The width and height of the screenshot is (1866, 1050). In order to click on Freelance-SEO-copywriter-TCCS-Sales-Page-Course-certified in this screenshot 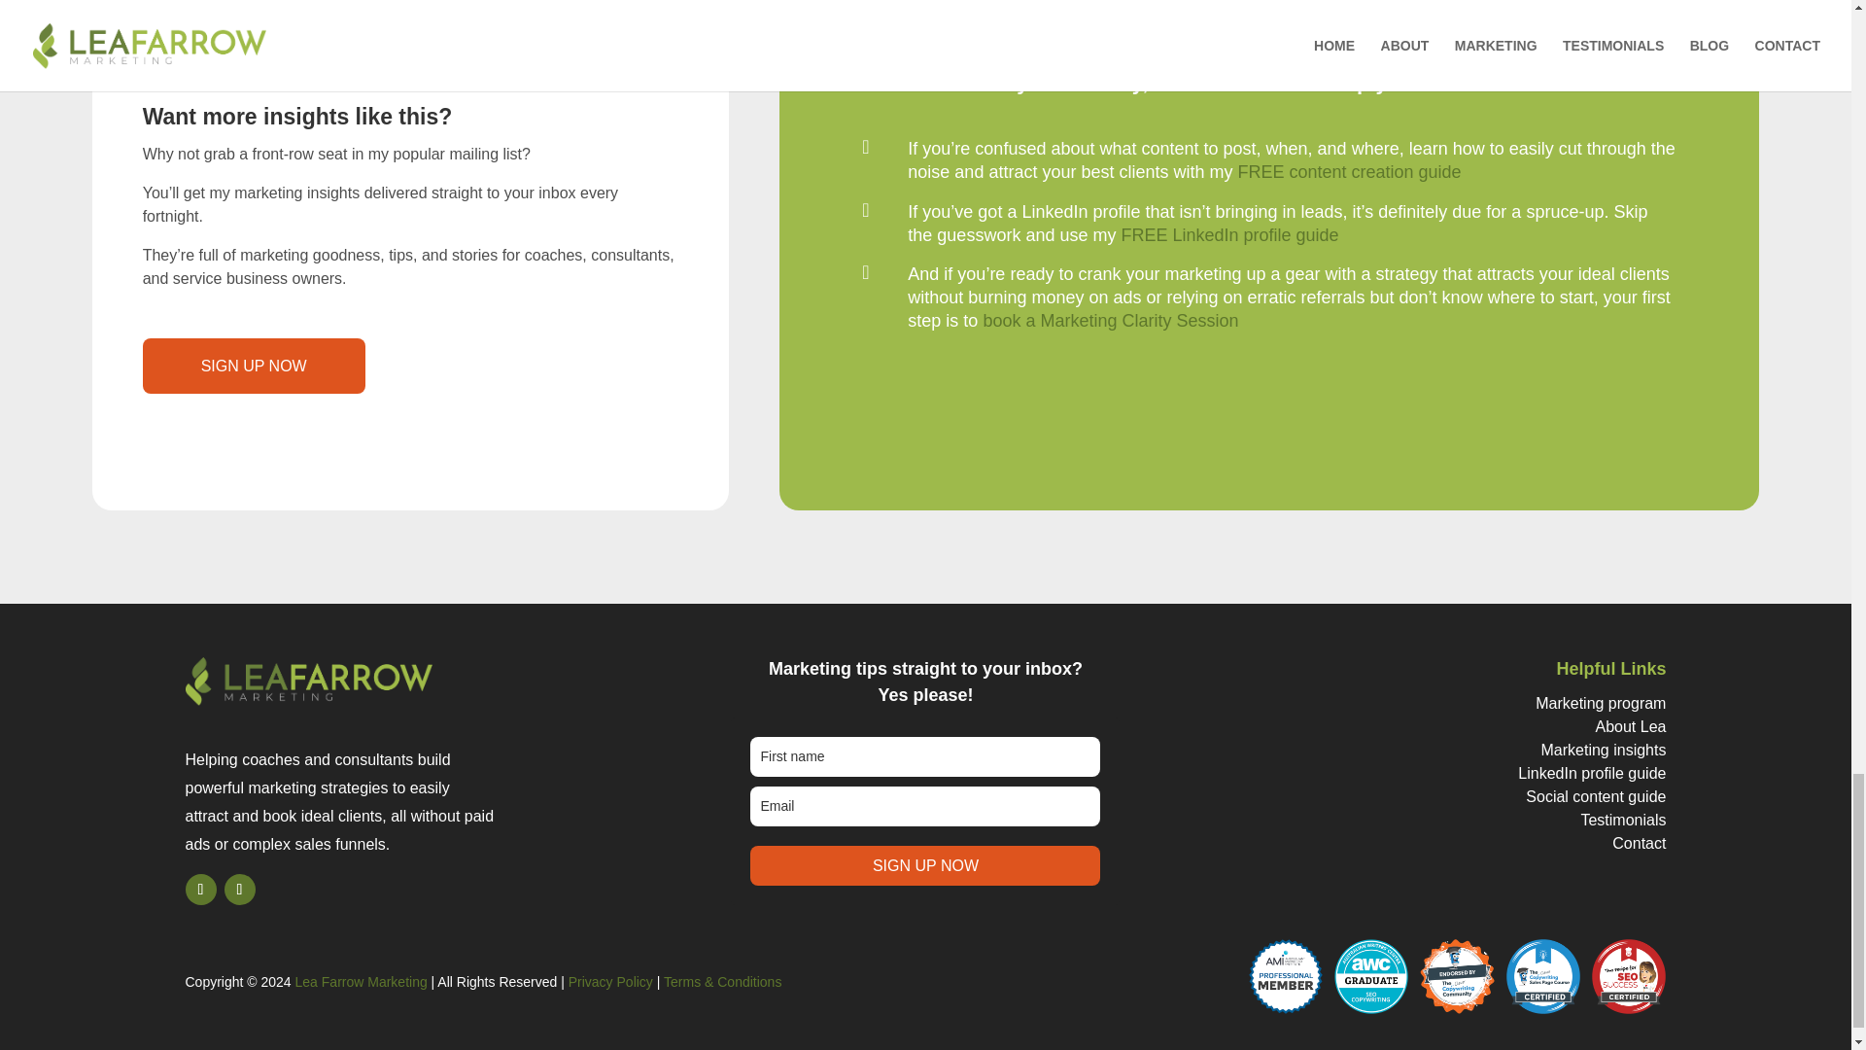, I will do `click(1543, 976)`.